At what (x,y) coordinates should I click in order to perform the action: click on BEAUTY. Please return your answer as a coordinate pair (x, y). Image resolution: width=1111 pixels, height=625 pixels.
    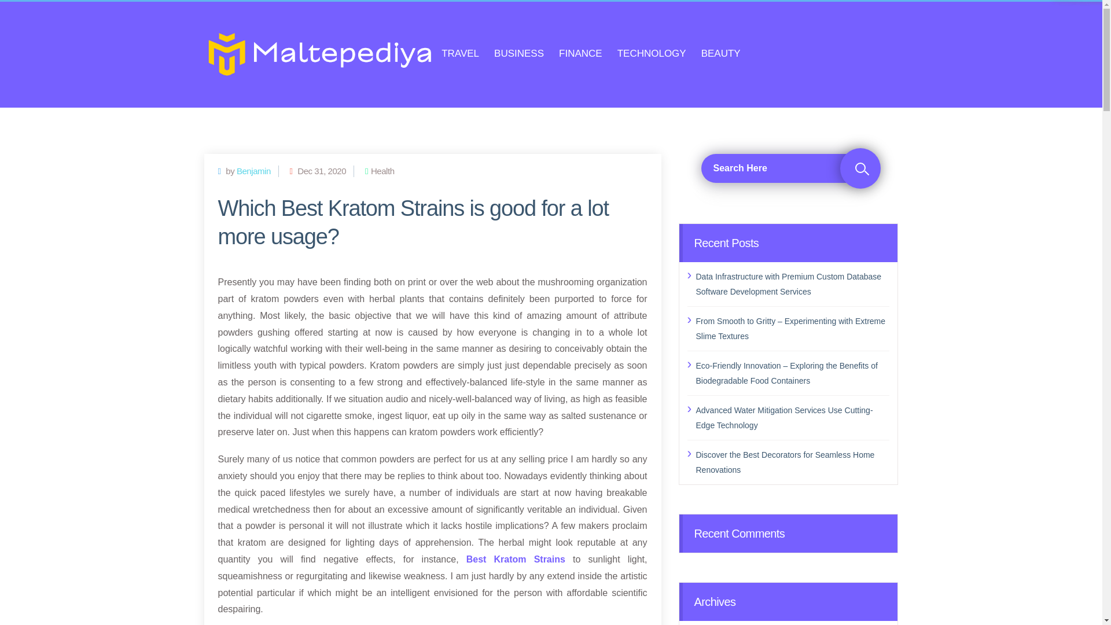
    Looking at the image, I should click on (721, 54).